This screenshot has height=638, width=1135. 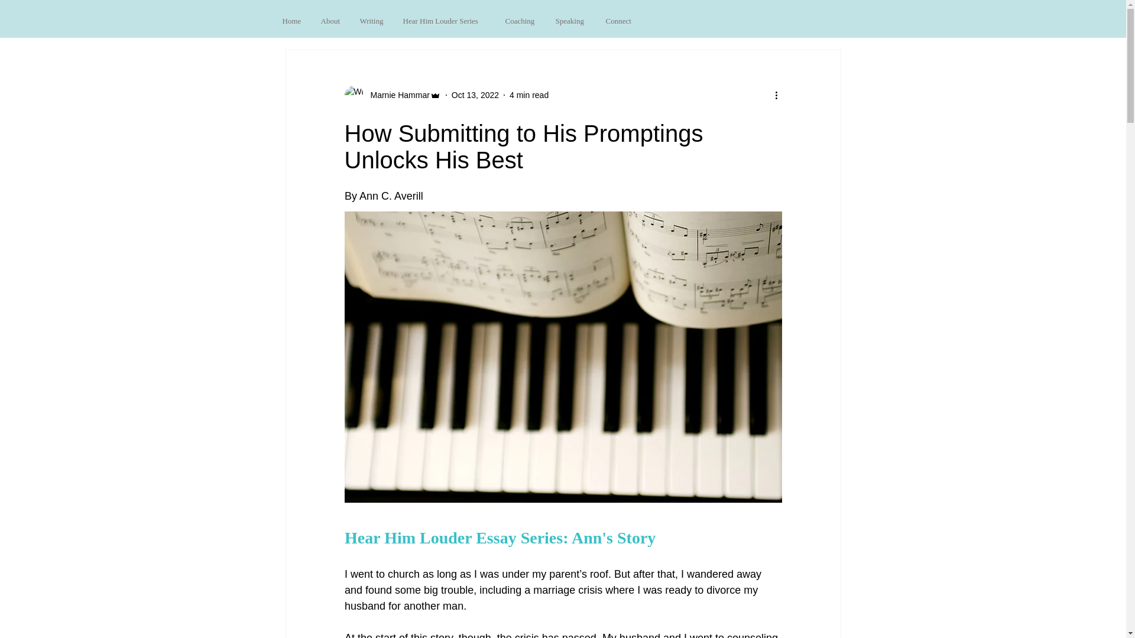 What do you see at coordinates (331, 21) in the screenshot?
I see `About` at bounding box center [331, 21].